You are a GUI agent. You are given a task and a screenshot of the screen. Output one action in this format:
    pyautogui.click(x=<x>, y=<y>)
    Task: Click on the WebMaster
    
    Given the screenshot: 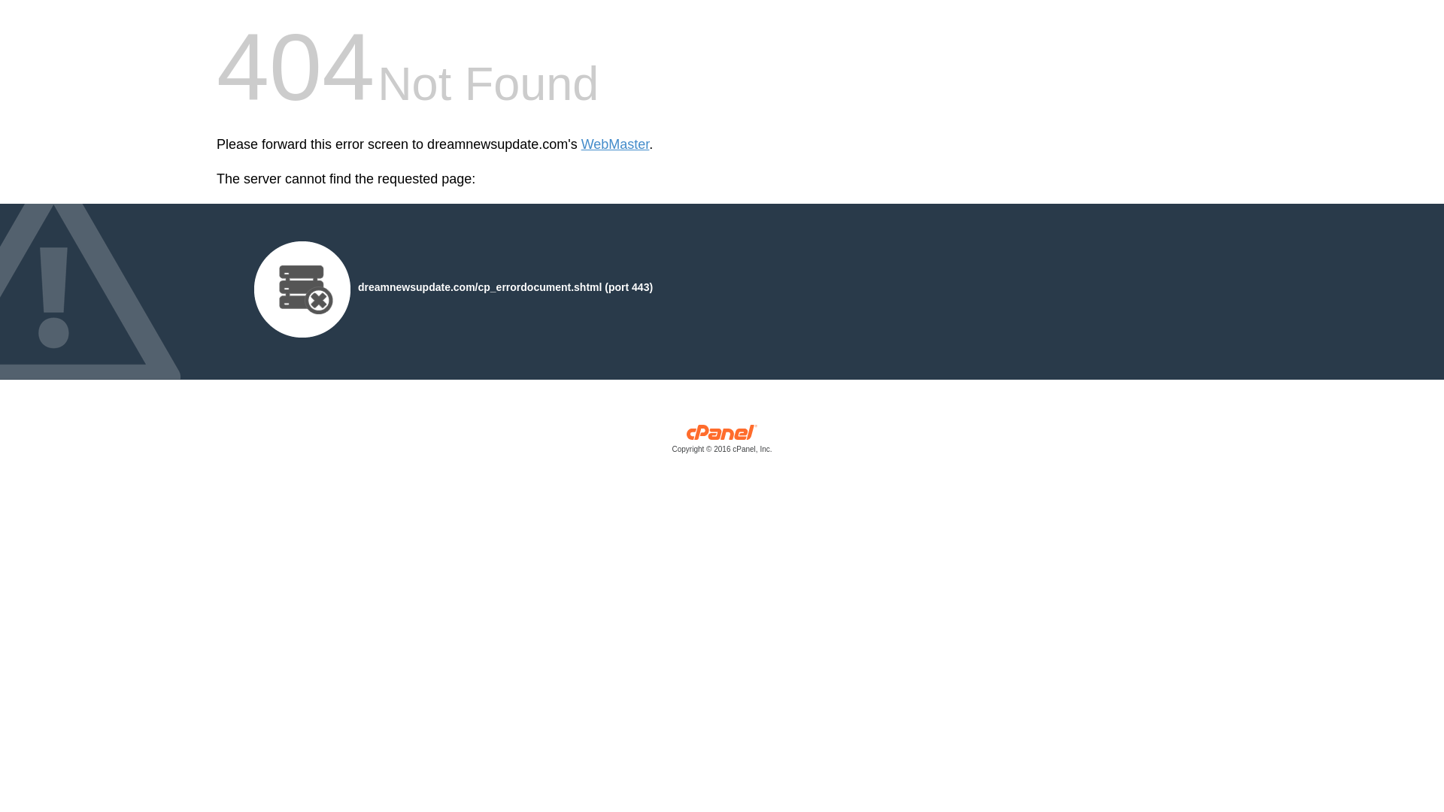 What is the action you would take?
    pyautogui.click(x=615, y=144)
    